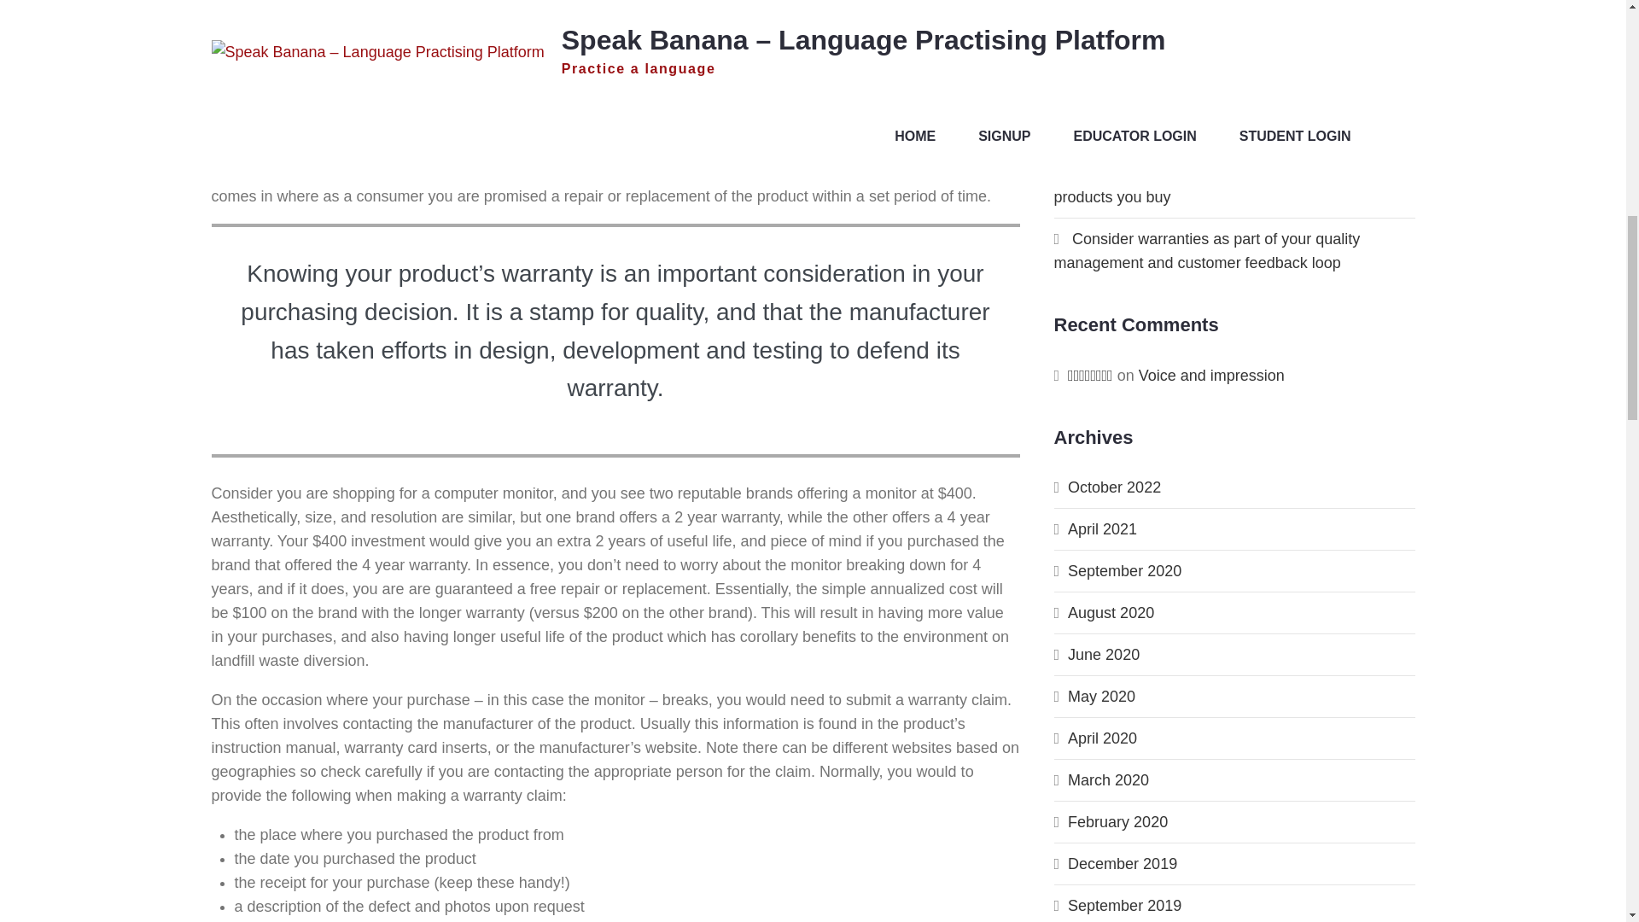  I want to click on May 2020, so click(1101, 697).